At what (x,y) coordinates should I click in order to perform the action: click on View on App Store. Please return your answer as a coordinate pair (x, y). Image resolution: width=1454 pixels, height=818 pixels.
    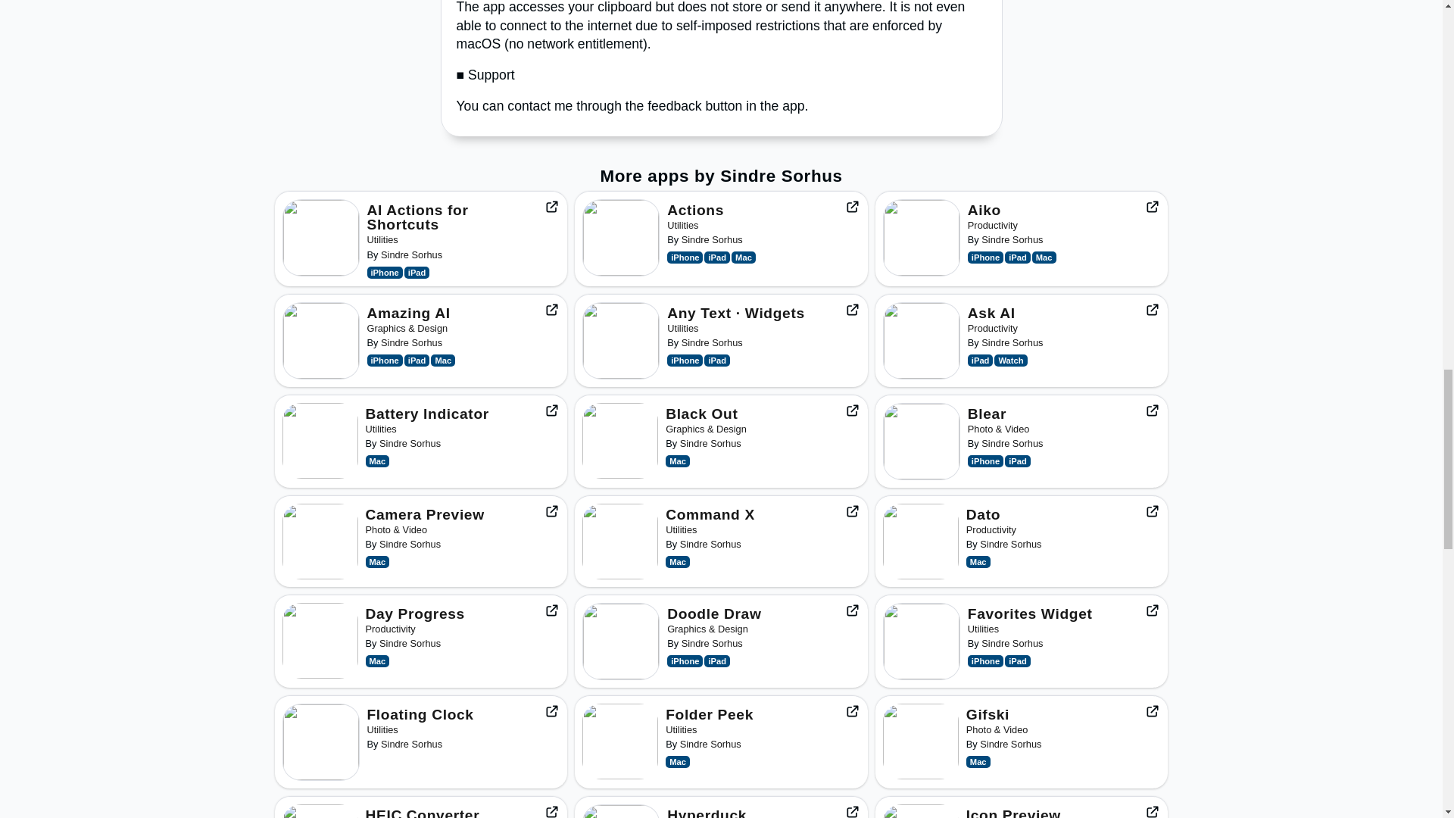
    Looking at the image, I should click on (853, 206).